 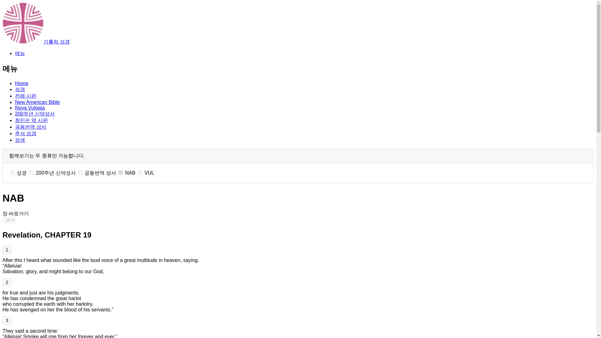 What do you see at coordinates (120, 173) in the screenshot?
I see `on` at bounding box center [120, 173].